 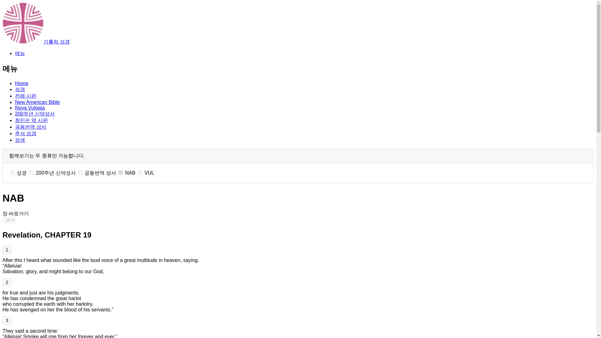 What do you see at coordinates (120, 173) in the screenshot?
I see `on` at bounding box center [120, 173].